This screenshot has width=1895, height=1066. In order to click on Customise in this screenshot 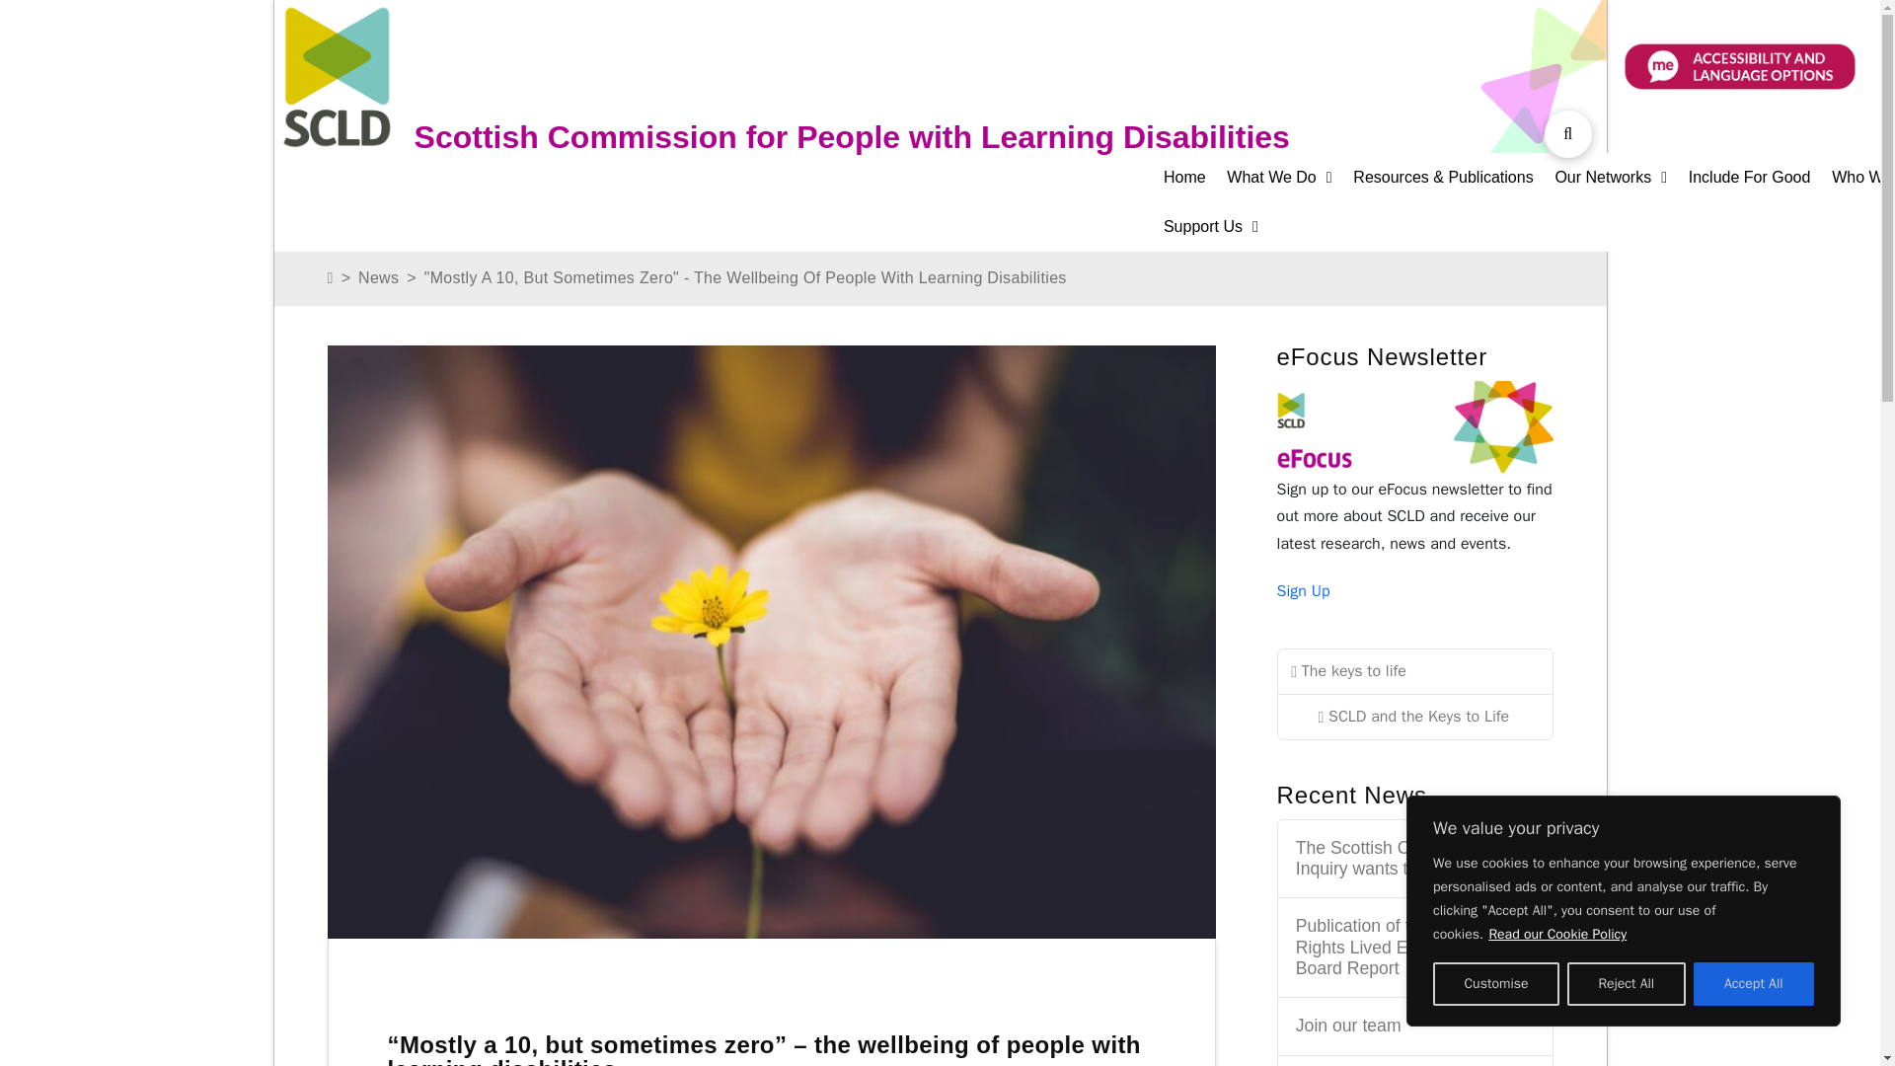, I will do `click(1496, 984)`.